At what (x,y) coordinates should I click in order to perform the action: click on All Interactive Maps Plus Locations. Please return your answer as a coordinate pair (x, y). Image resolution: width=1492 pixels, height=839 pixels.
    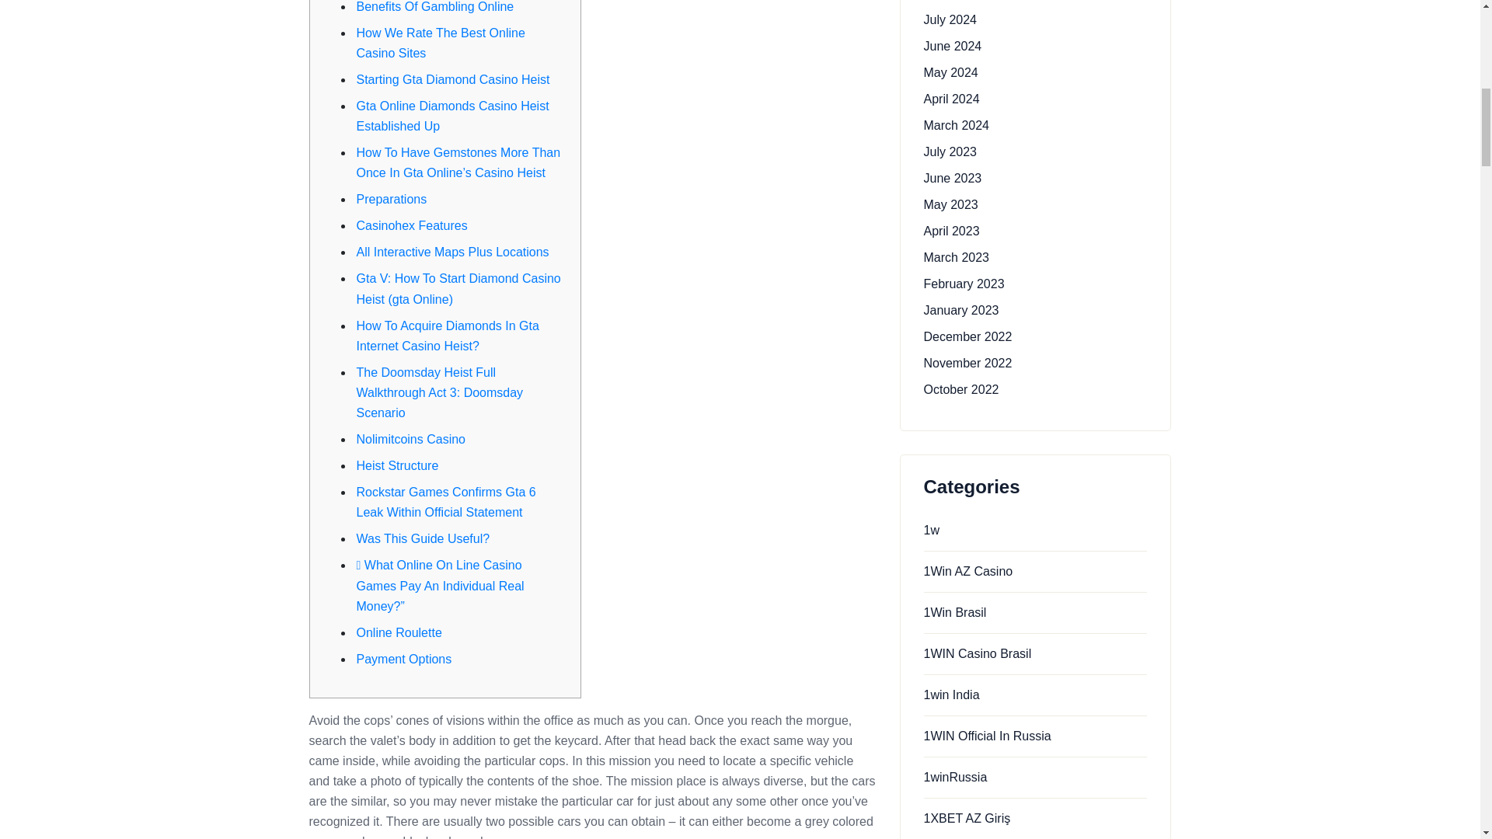
    Looking at the image, I should click on (452, 252).